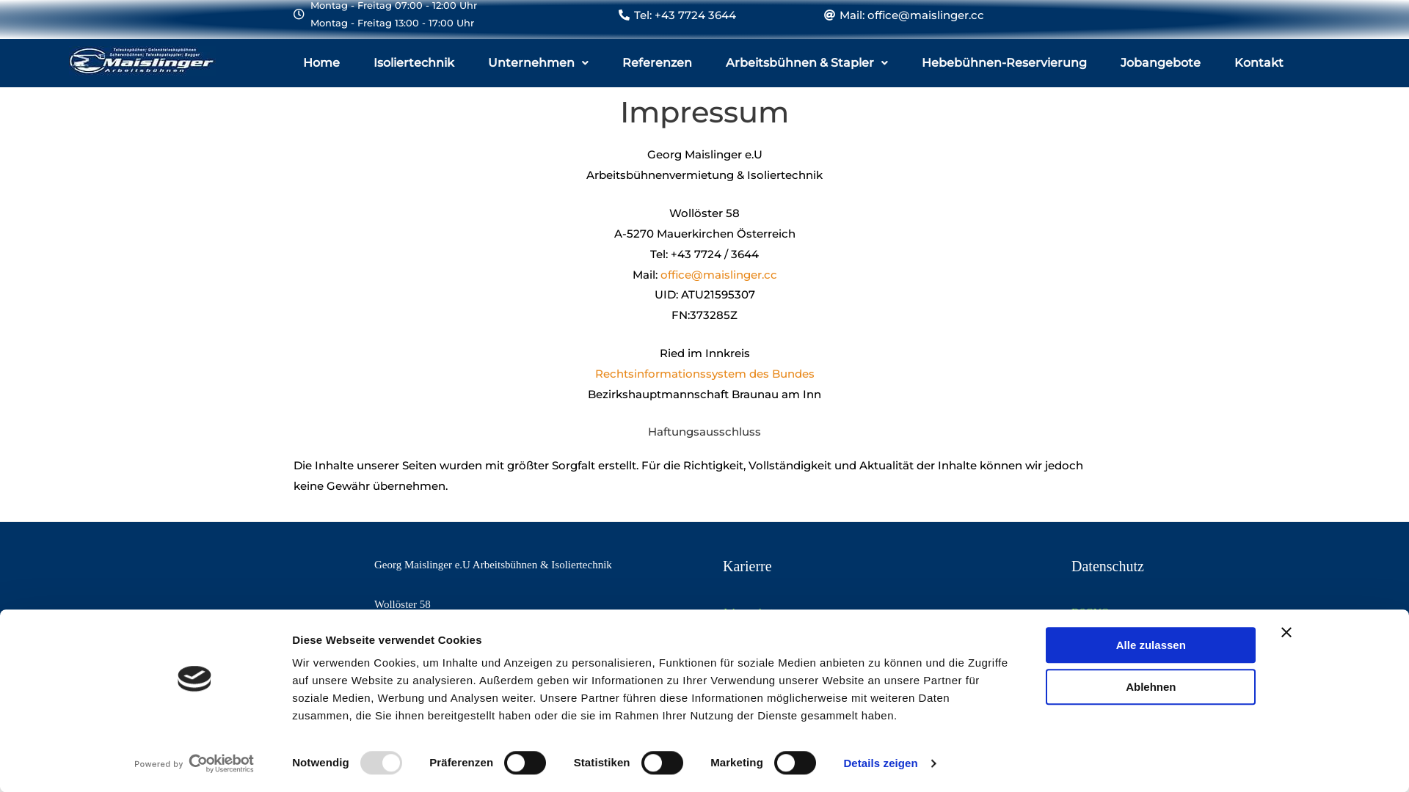  Describe the element at coordinates (704, 374) in the screenshot. I see `Rechtsinformationssystem des Bundes` at that location.